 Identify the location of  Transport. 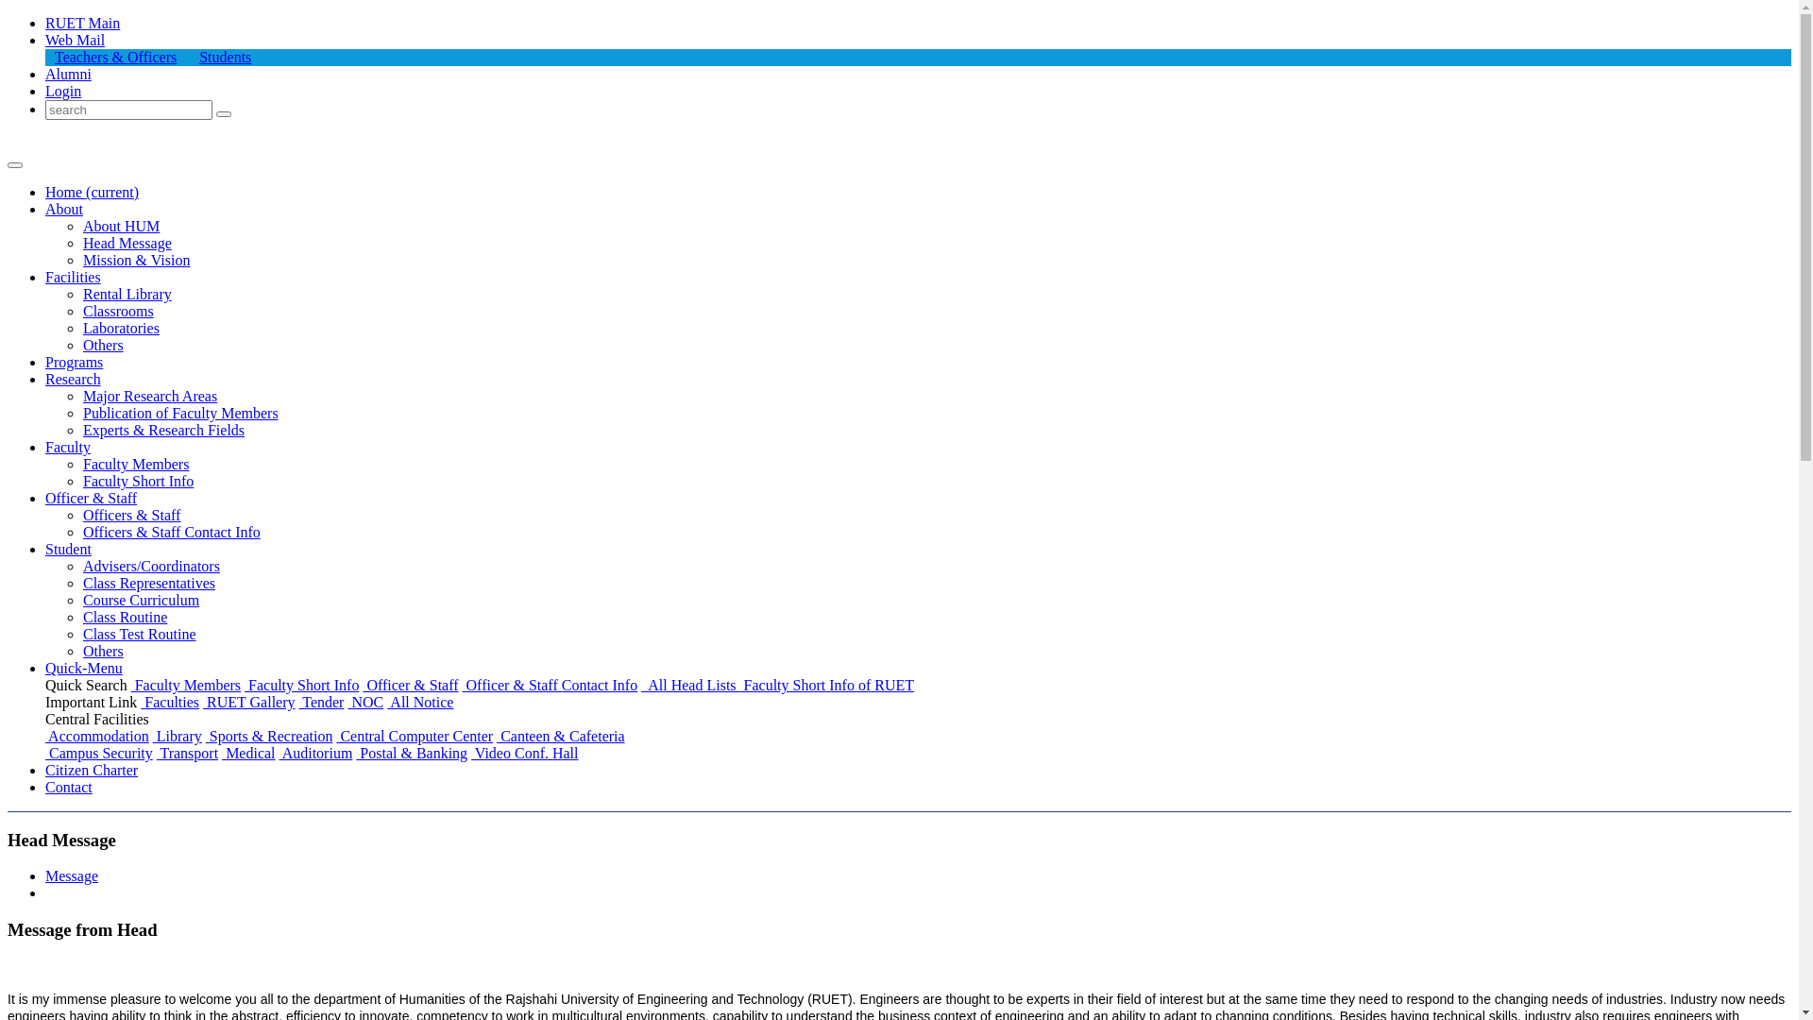
(187, 754).